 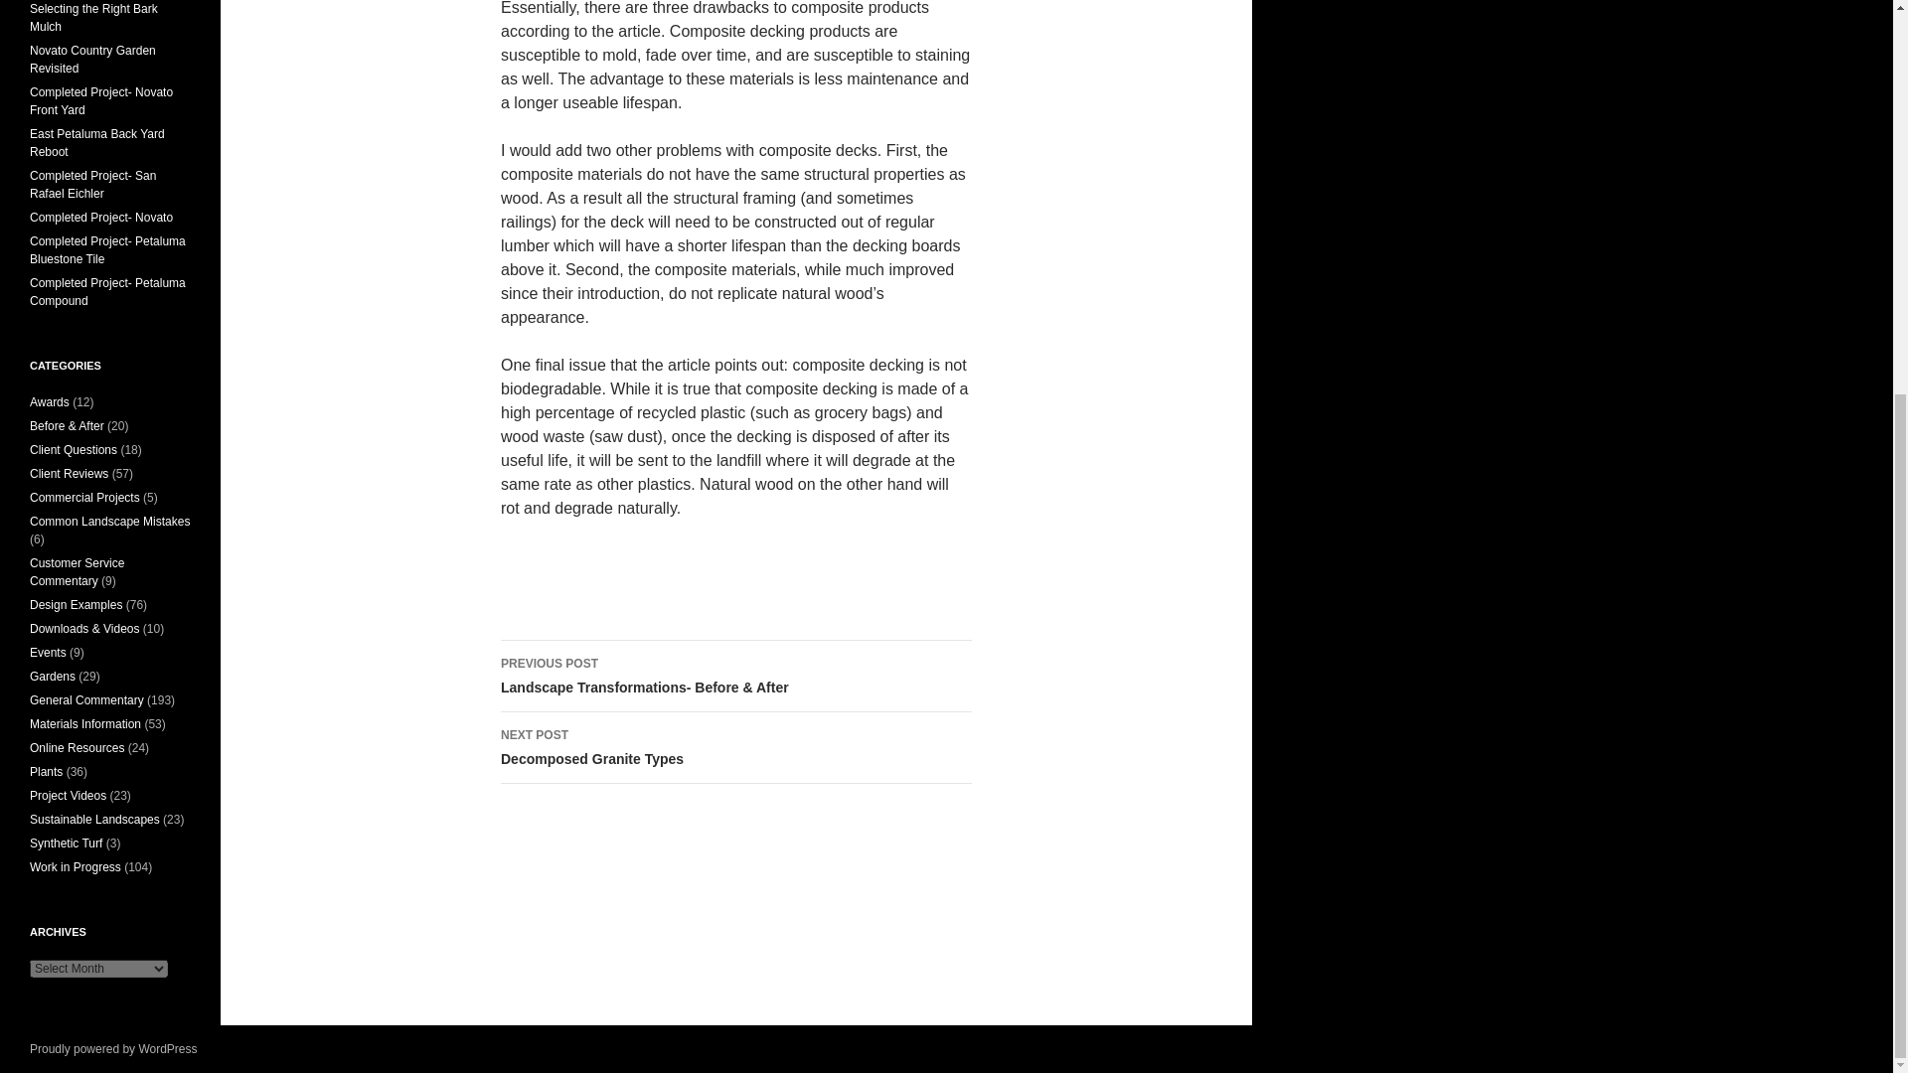 I want to click on East Petaluma Back Yard Reboot, so click(x=93, y=60).